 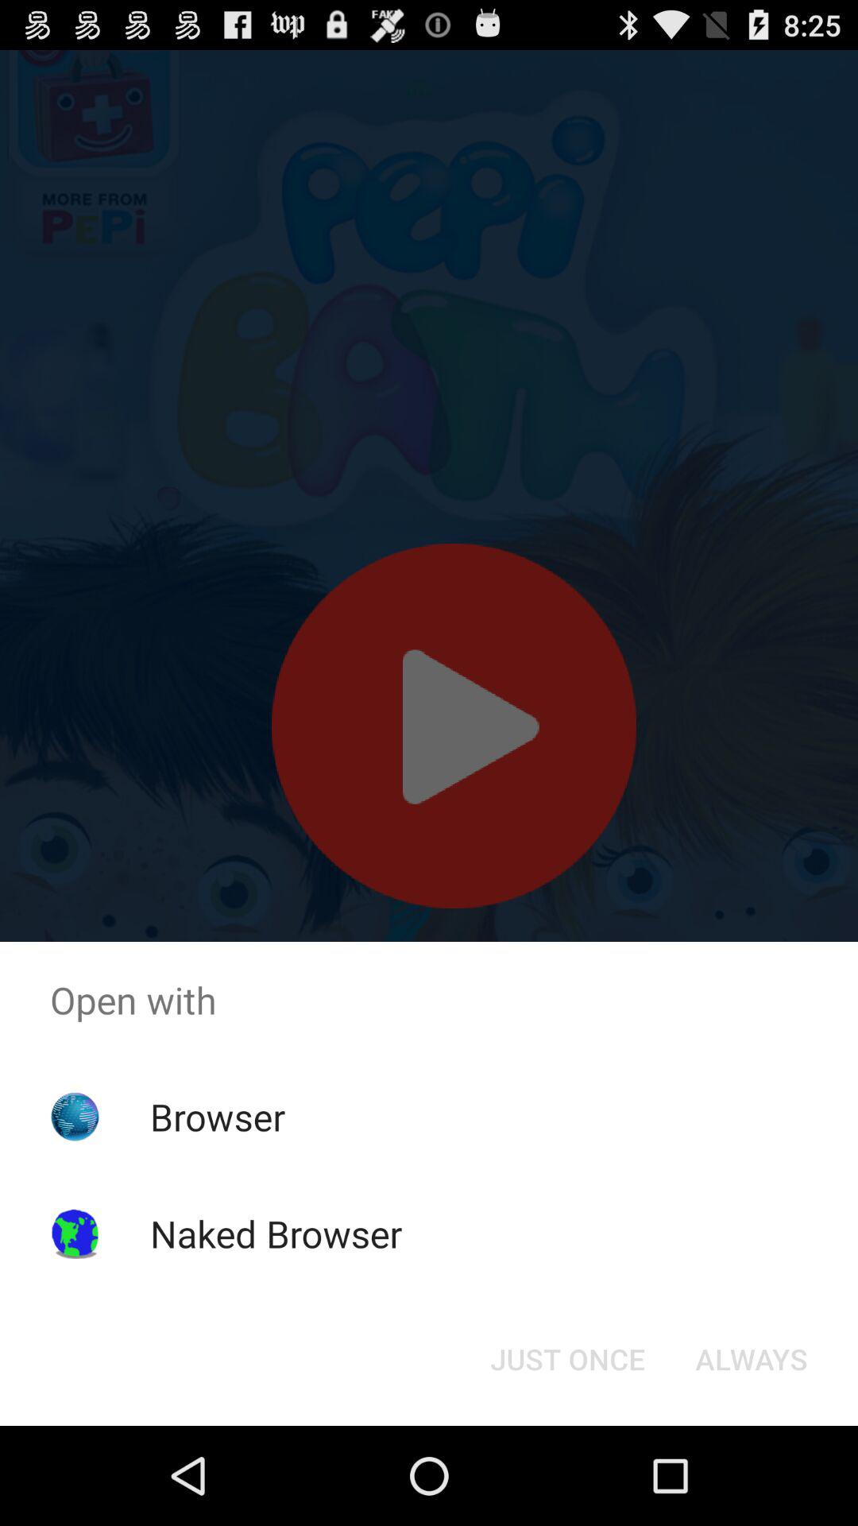 What do you see at coordinates (276, 1234) in the screenshot?
I see `scroll until the naked browser icon` at bounding box center [276, 1234].